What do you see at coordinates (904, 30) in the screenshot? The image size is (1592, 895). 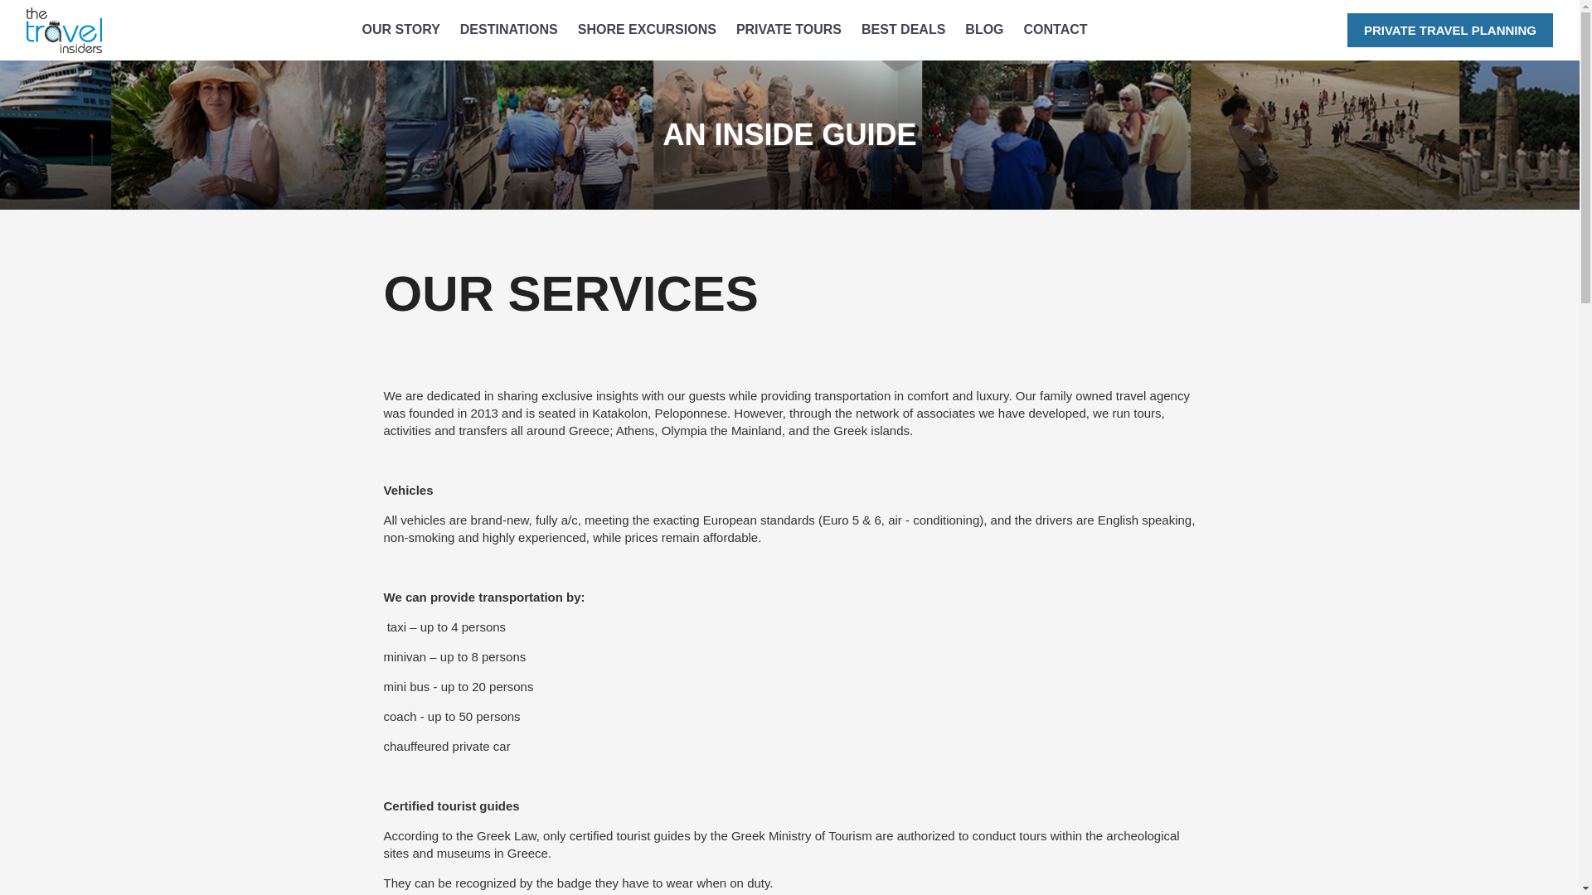 I see `Best deals` at bounding box center [904, 30].